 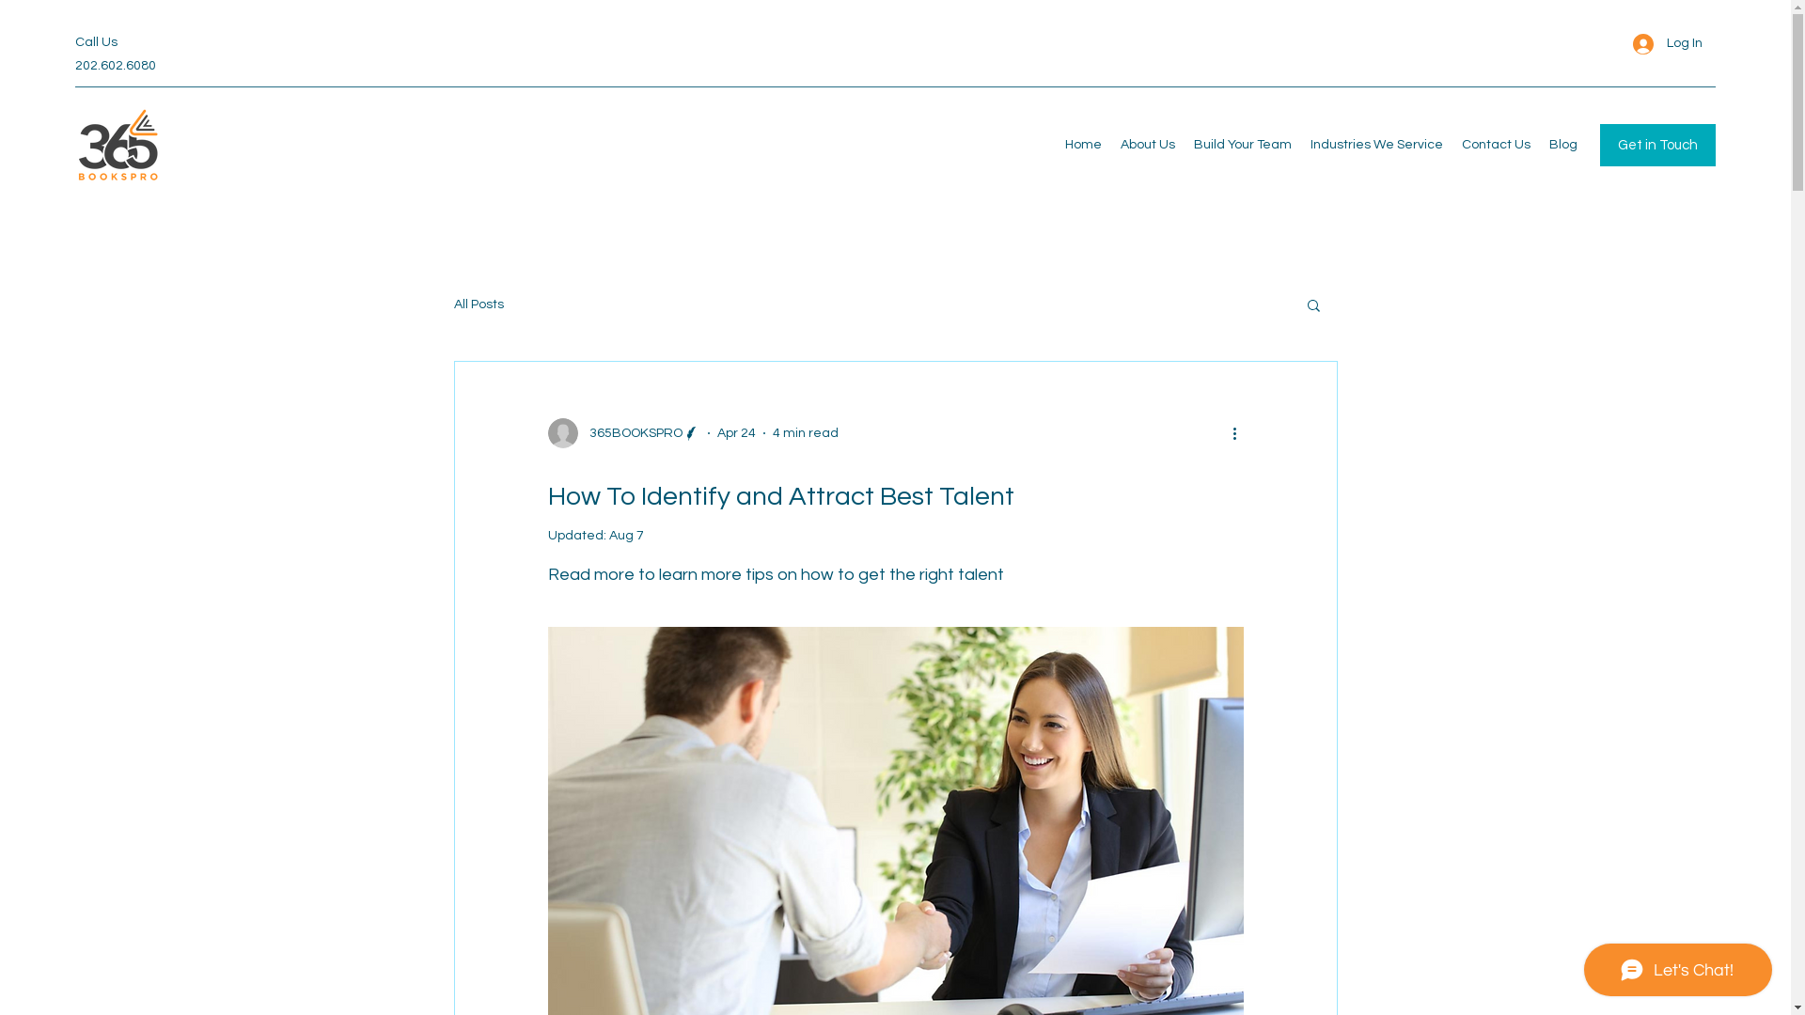 I want to click on All Posts, so click(x=478, y=304).